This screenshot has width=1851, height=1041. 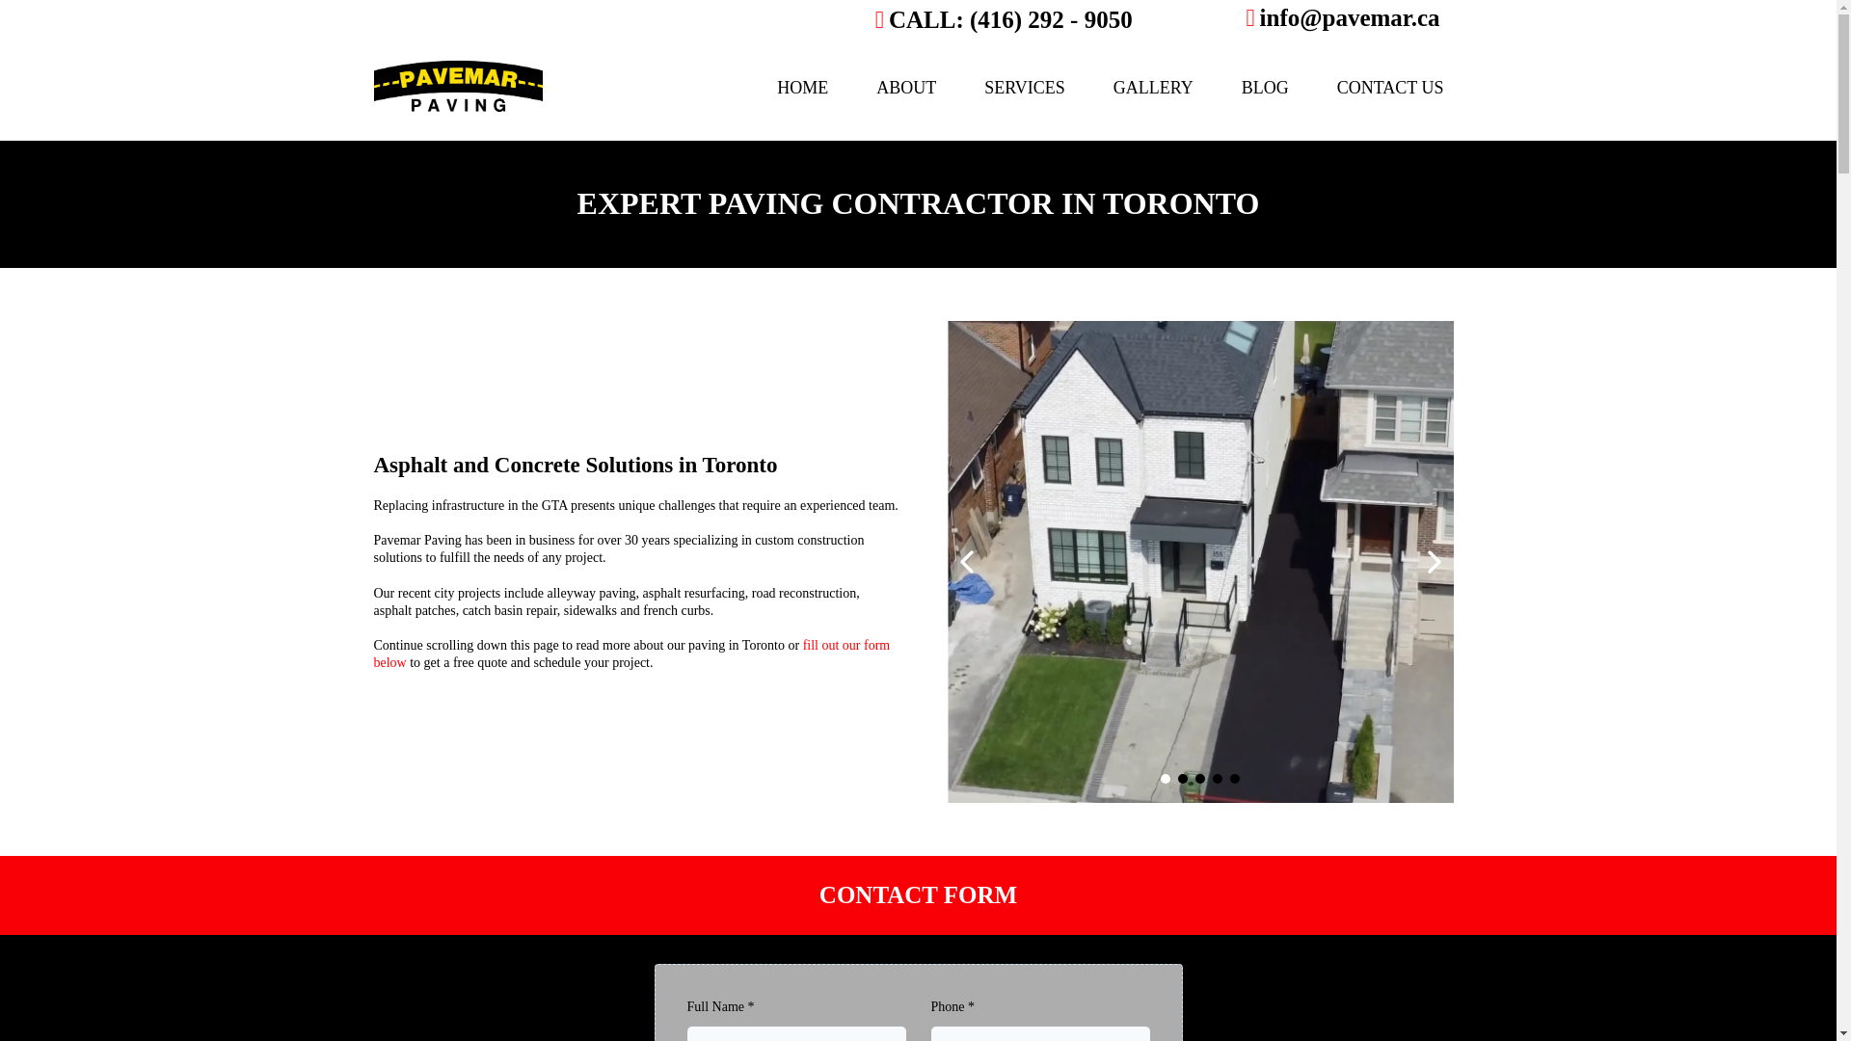 What do you see at coordinates (802, 87) in the screenshot?
I see `HOME` at bounding box center [802, 87].